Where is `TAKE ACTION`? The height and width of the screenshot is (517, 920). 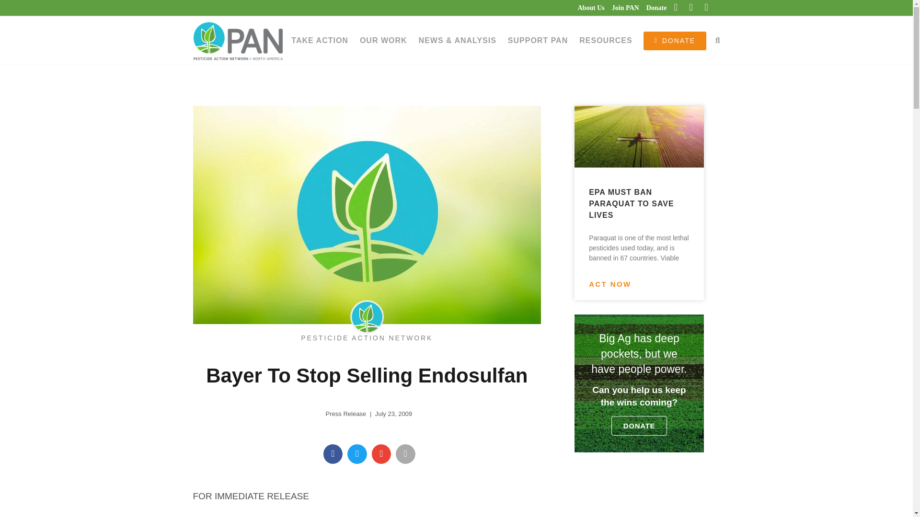
TAKE ACTION is located at coordinates (320, 40).